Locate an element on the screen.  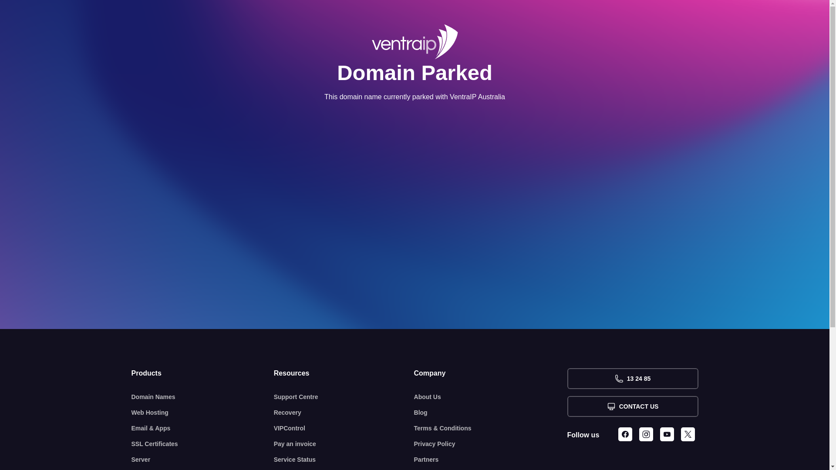
Recovery is located at coordinates (344, 413).